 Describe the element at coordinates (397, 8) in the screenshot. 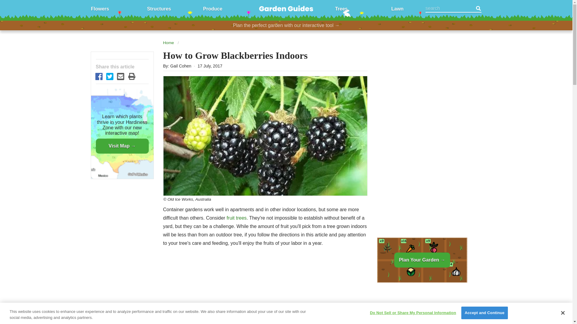

I see `Lawn` at that location.